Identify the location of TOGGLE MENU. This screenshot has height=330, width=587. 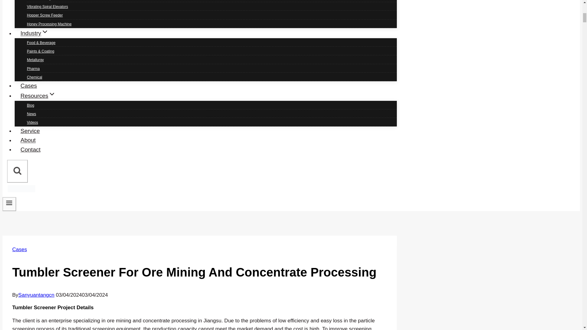
(9, 203).